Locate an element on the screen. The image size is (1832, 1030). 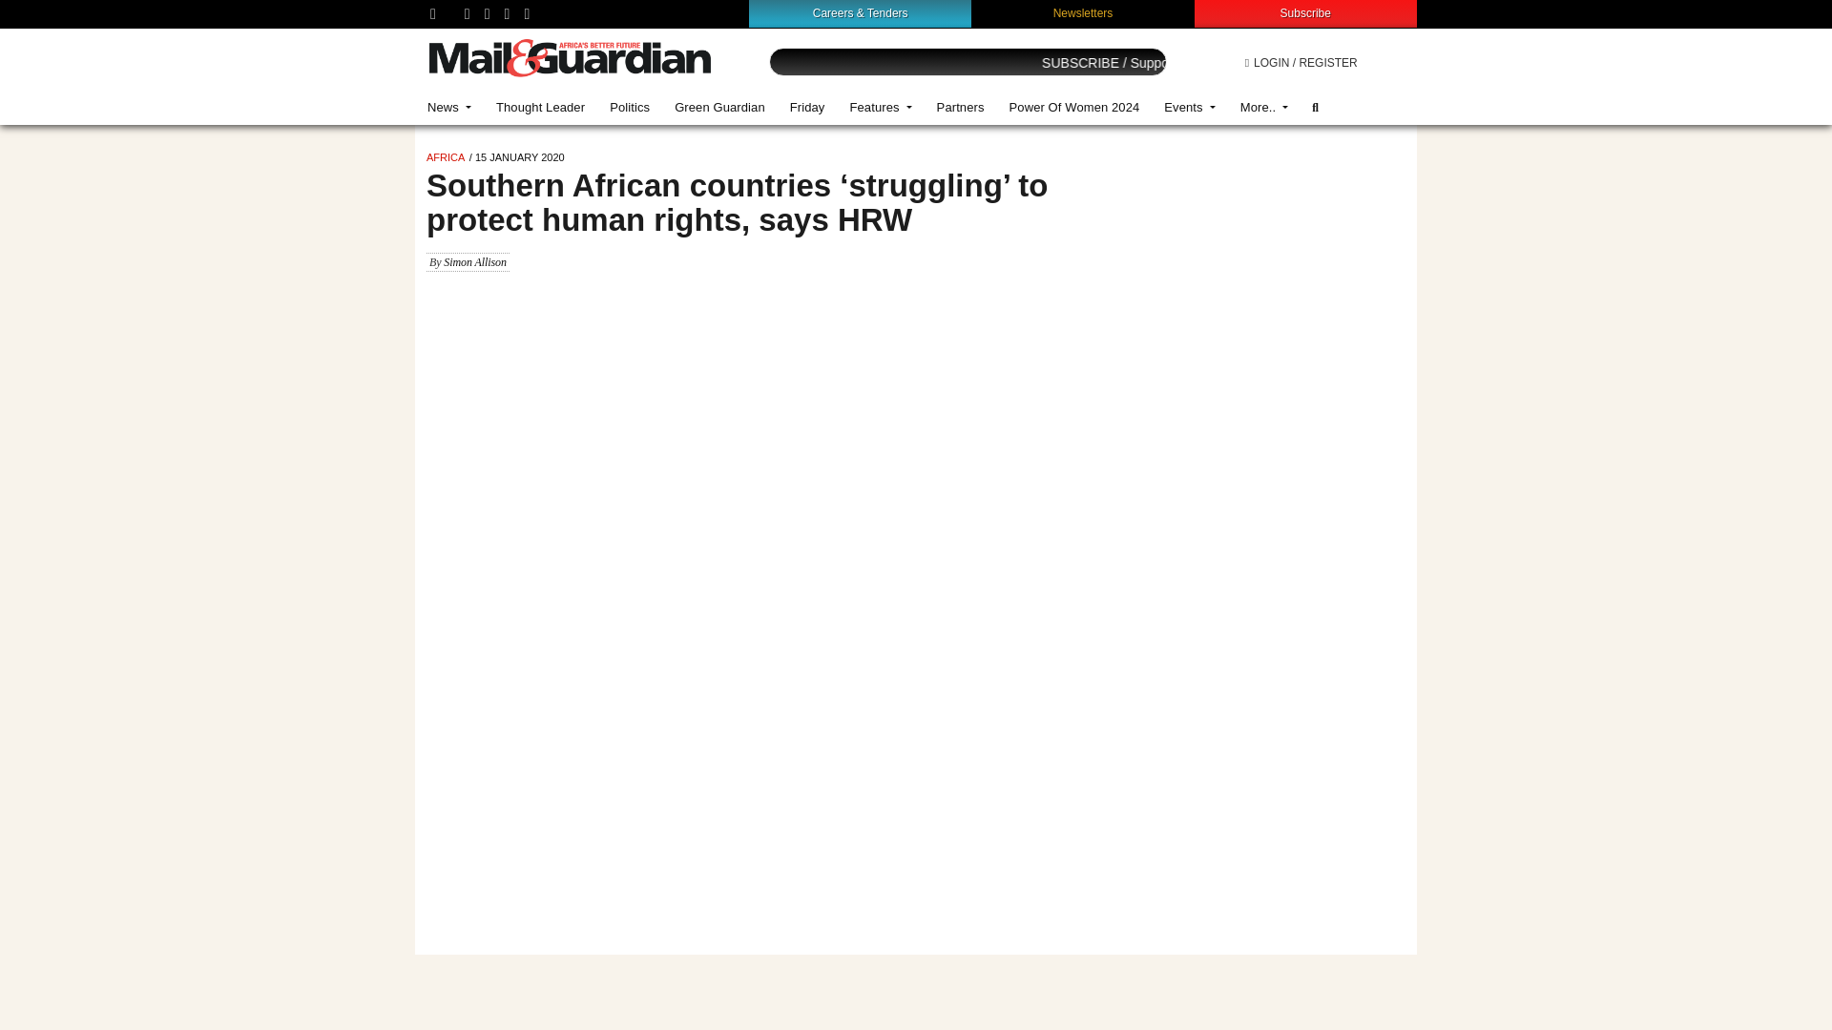
Newsletters is located at coordinates (1084, 12).